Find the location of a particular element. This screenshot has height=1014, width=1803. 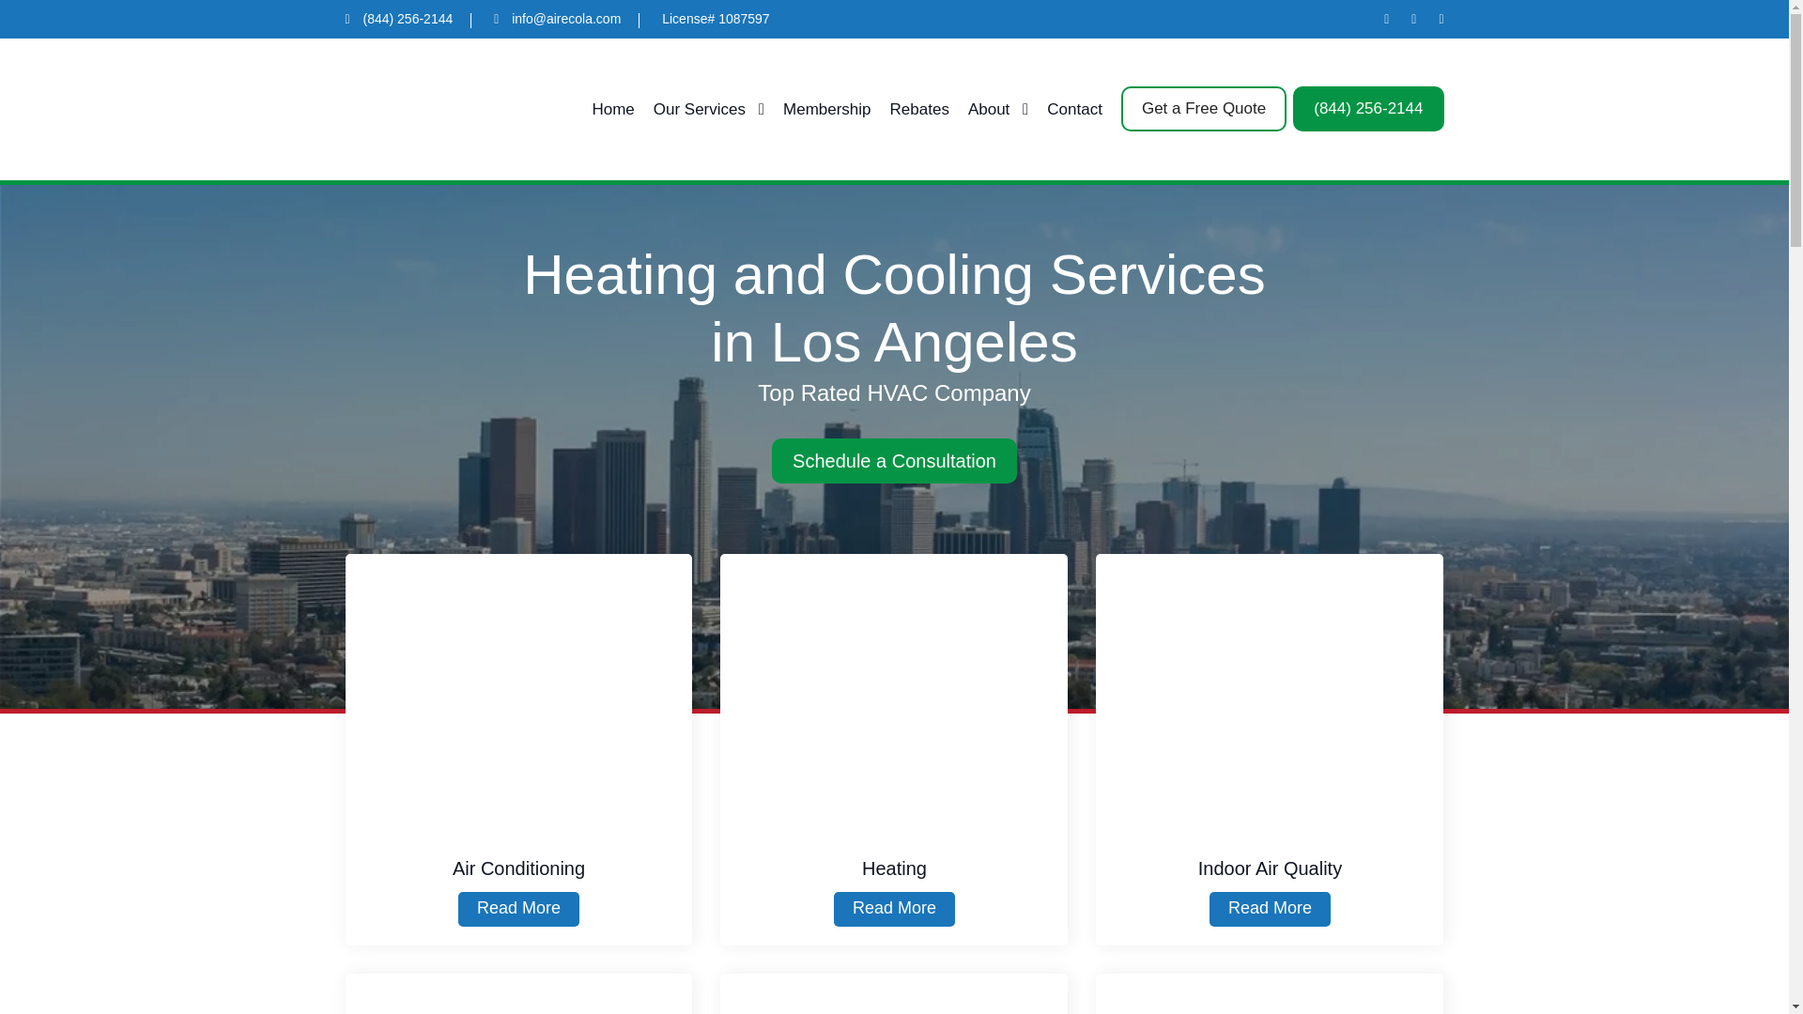

Air Conditioning is located at coordinates (518, 694).